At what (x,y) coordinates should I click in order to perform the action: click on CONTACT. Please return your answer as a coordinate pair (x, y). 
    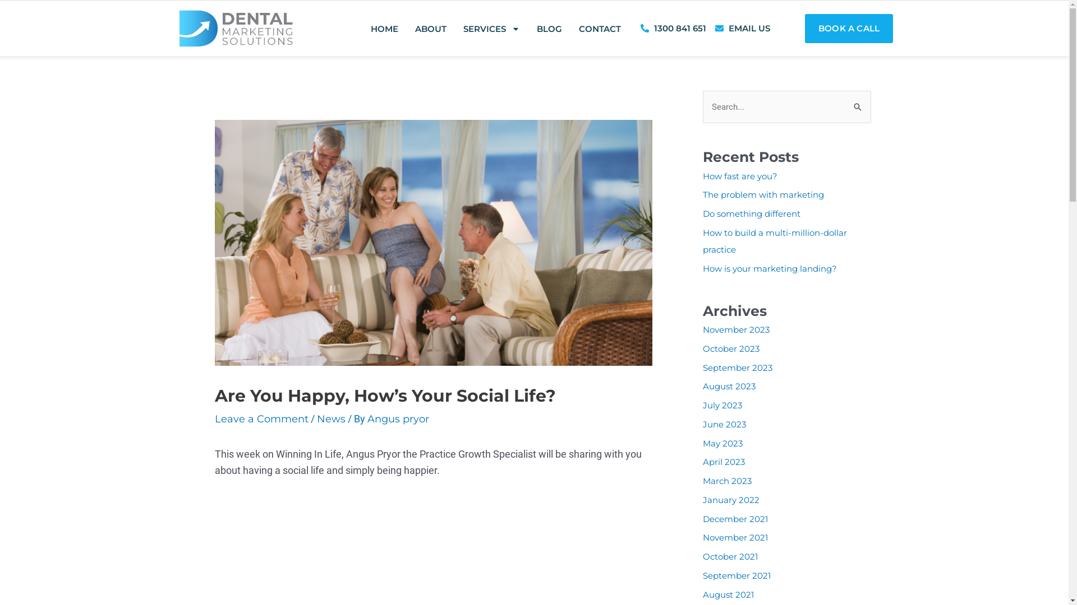
    Looking at the image, I should click on (600, 28).